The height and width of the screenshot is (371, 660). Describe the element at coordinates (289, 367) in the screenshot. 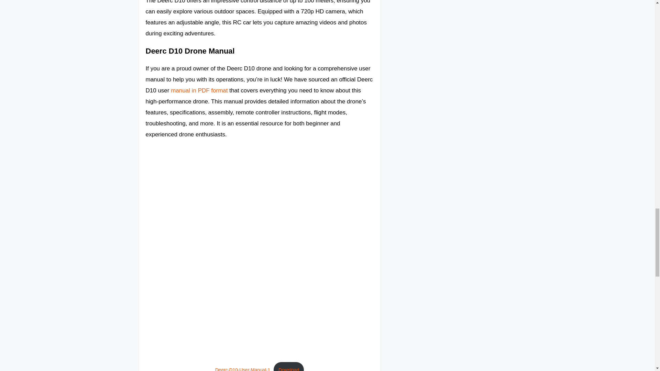

I see `Download` at that location.